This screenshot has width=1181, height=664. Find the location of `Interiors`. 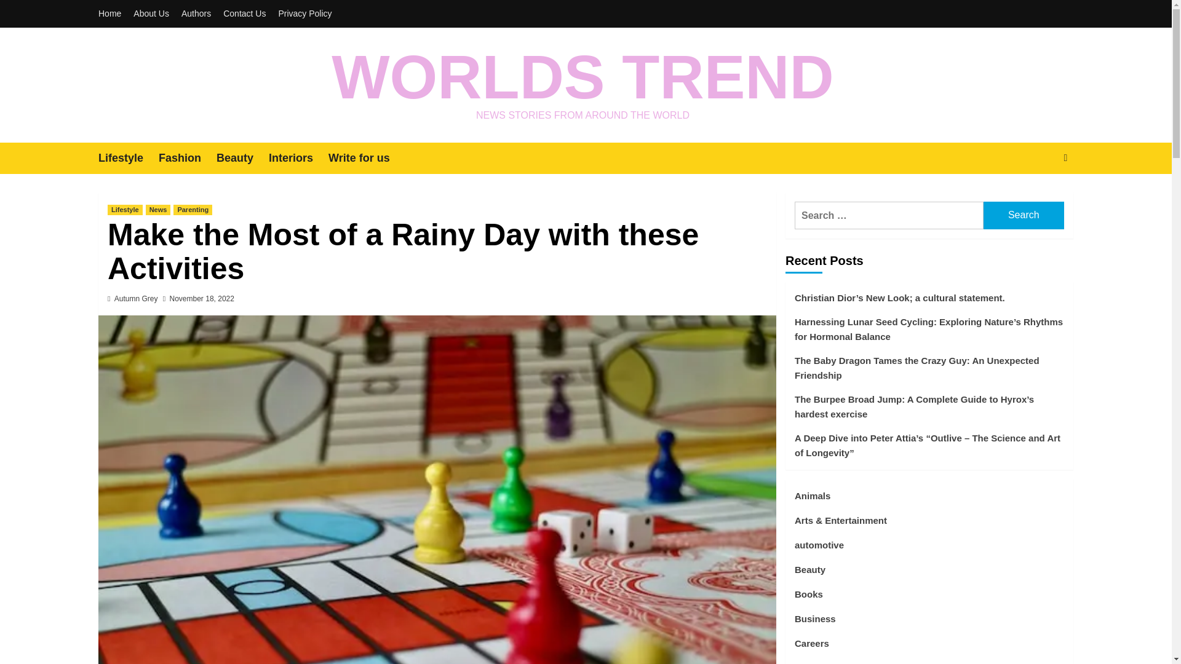

Interiors is located at coordinates (298, 158).